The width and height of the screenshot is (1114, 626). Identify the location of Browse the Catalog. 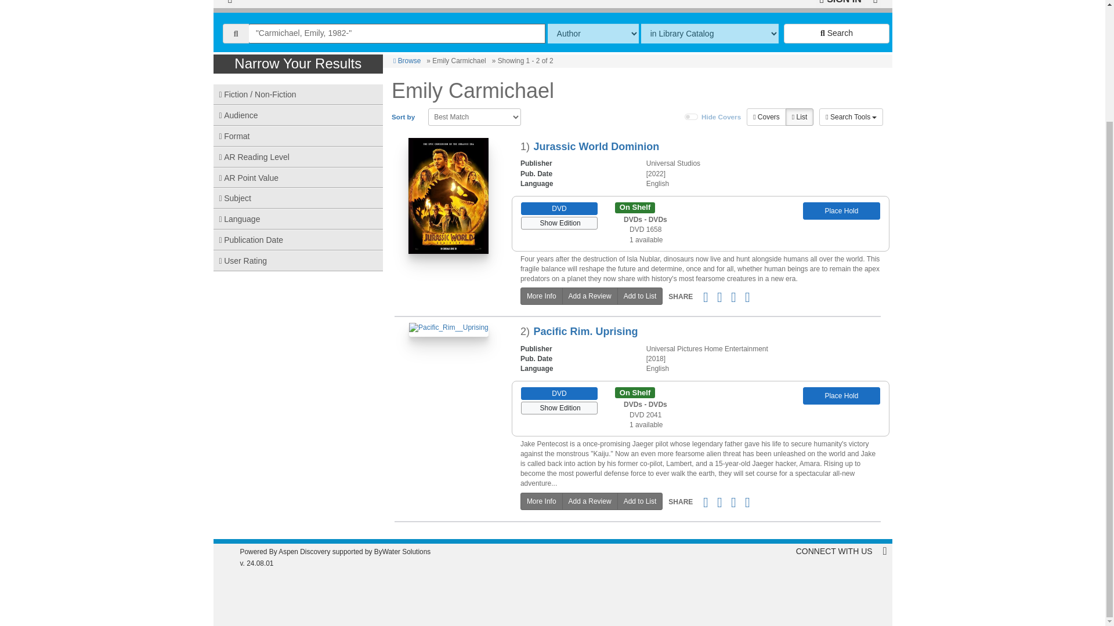
(230, 4).